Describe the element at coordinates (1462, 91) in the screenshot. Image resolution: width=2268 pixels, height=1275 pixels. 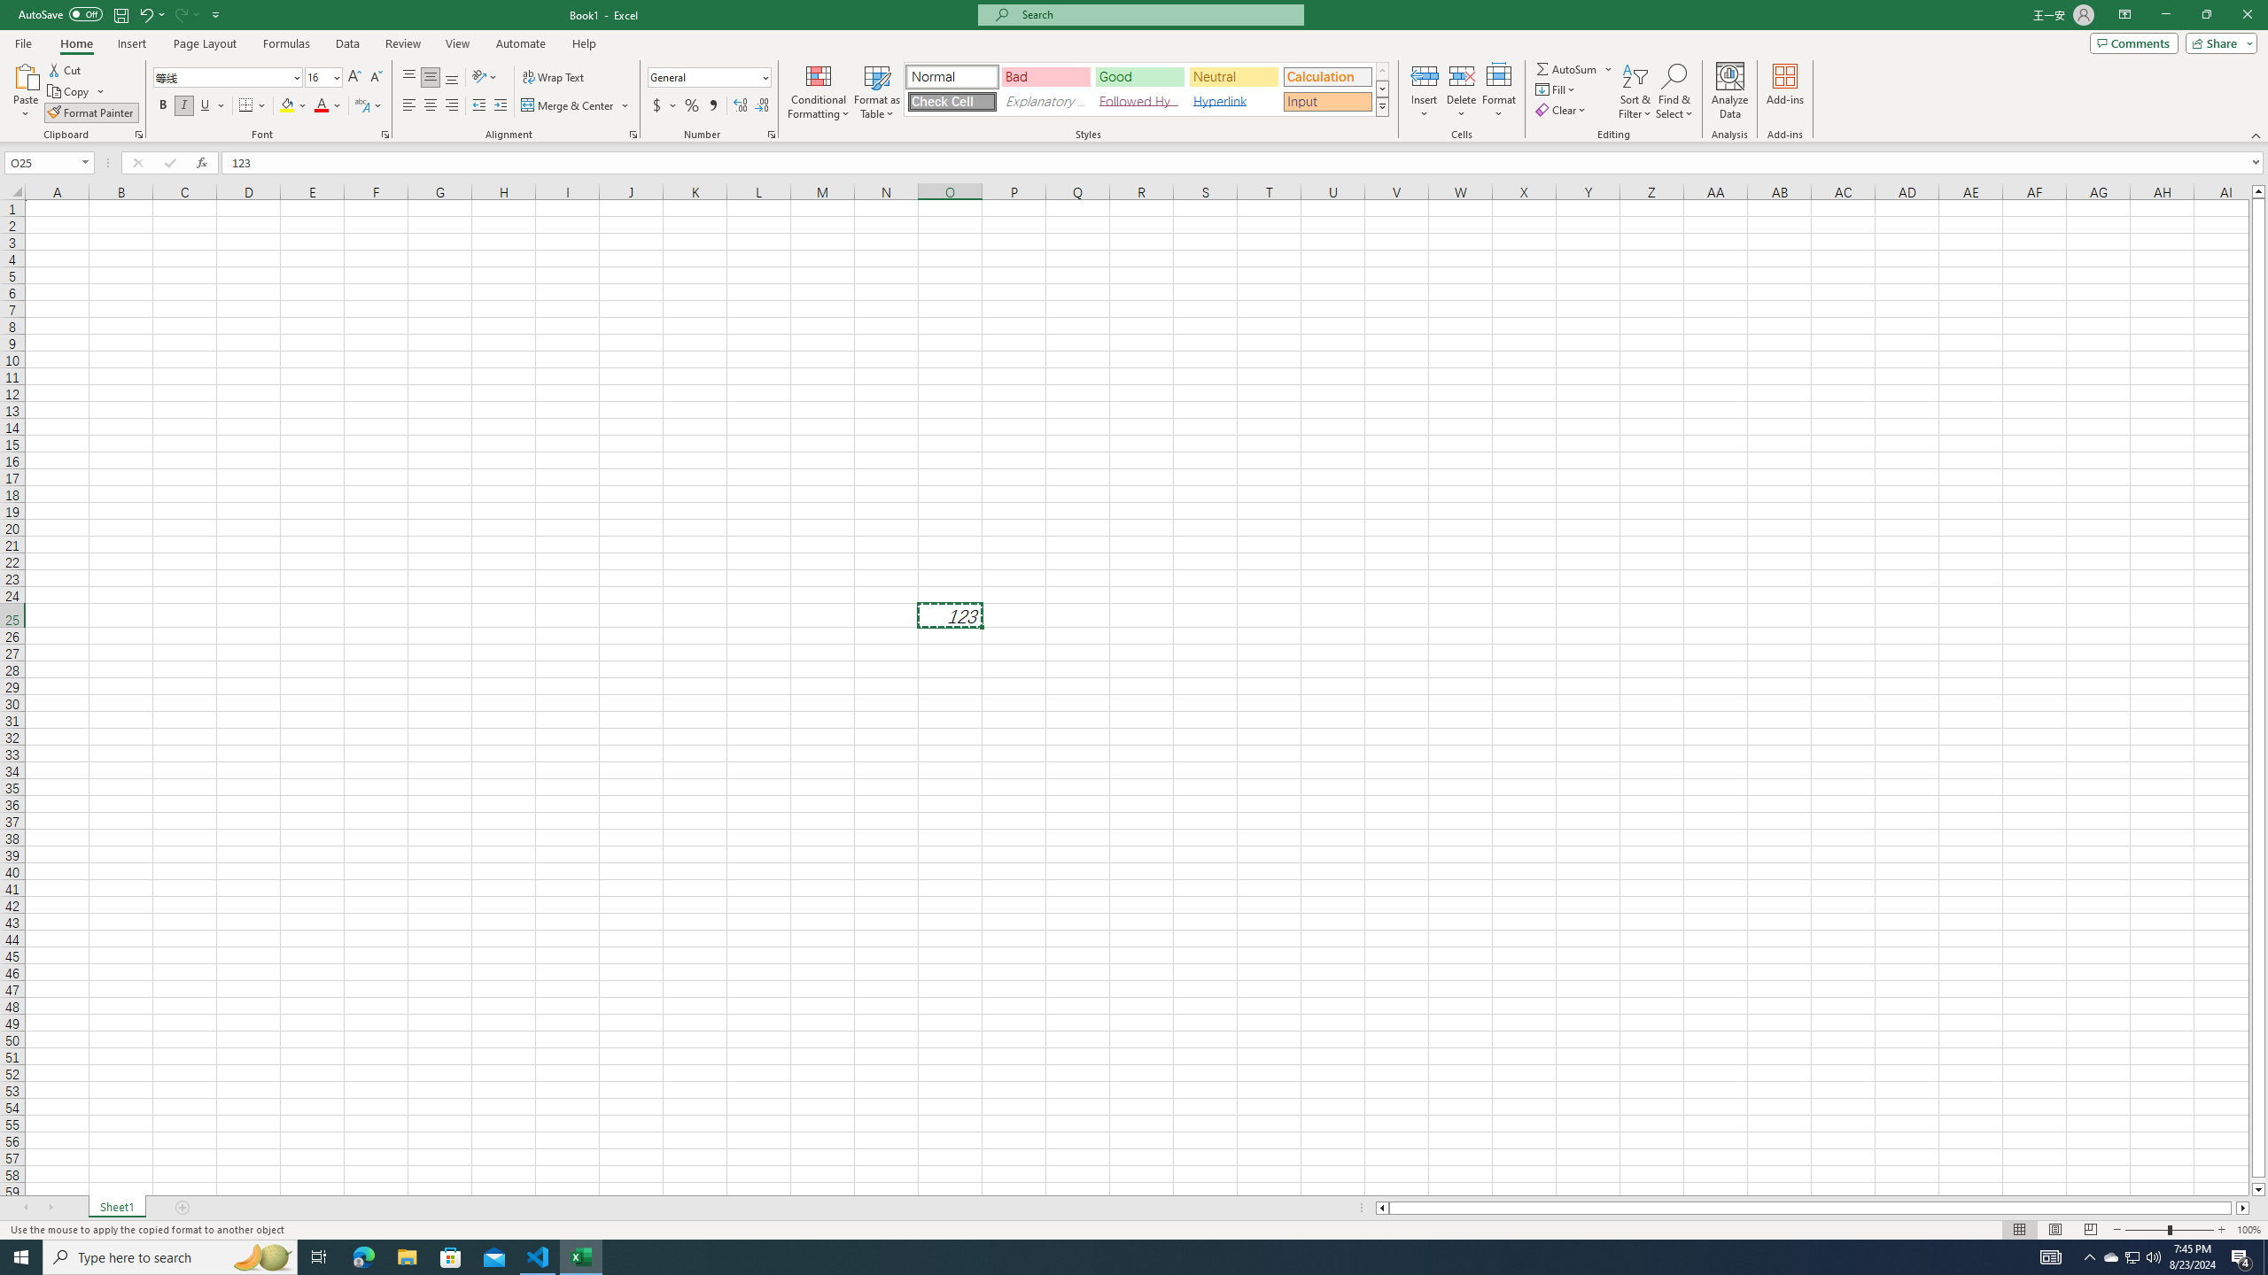
I see `Delete` at that location.